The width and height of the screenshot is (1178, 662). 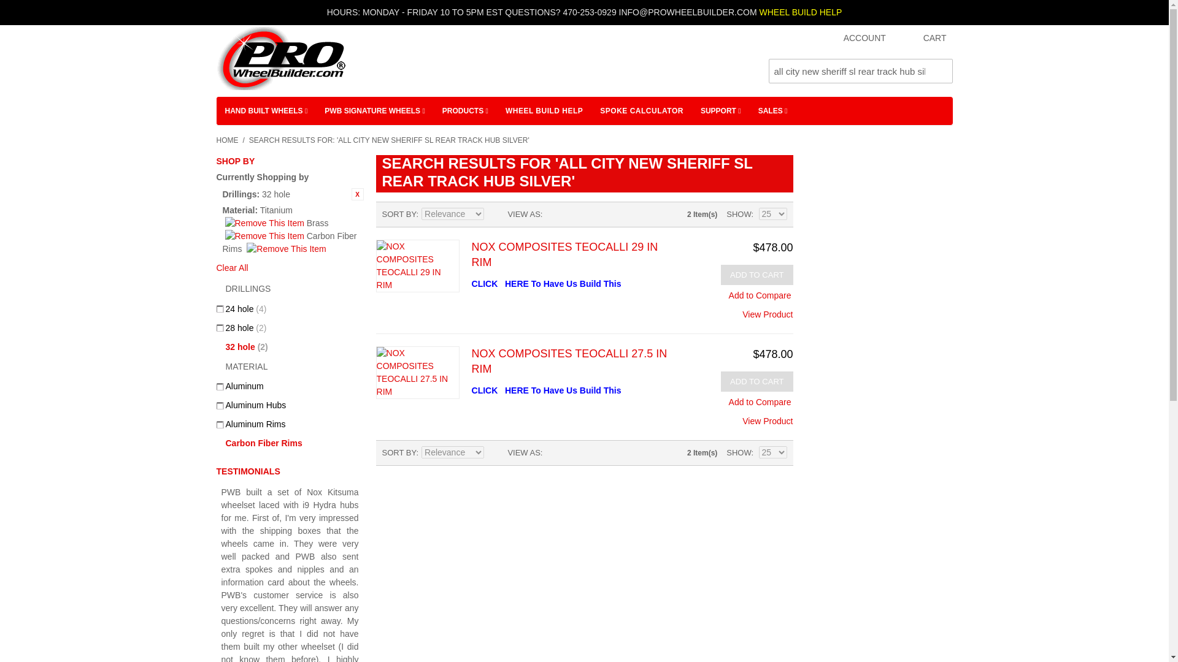 I want to click on NOX COMPOSITES TEOCALLI 29 IN RIM, so click(x=417, y=266).